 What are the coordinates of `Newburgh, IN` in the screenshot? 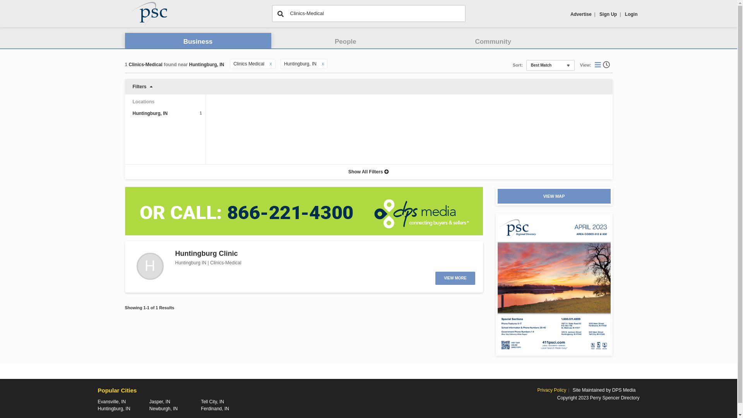 It's located at (163, 409).